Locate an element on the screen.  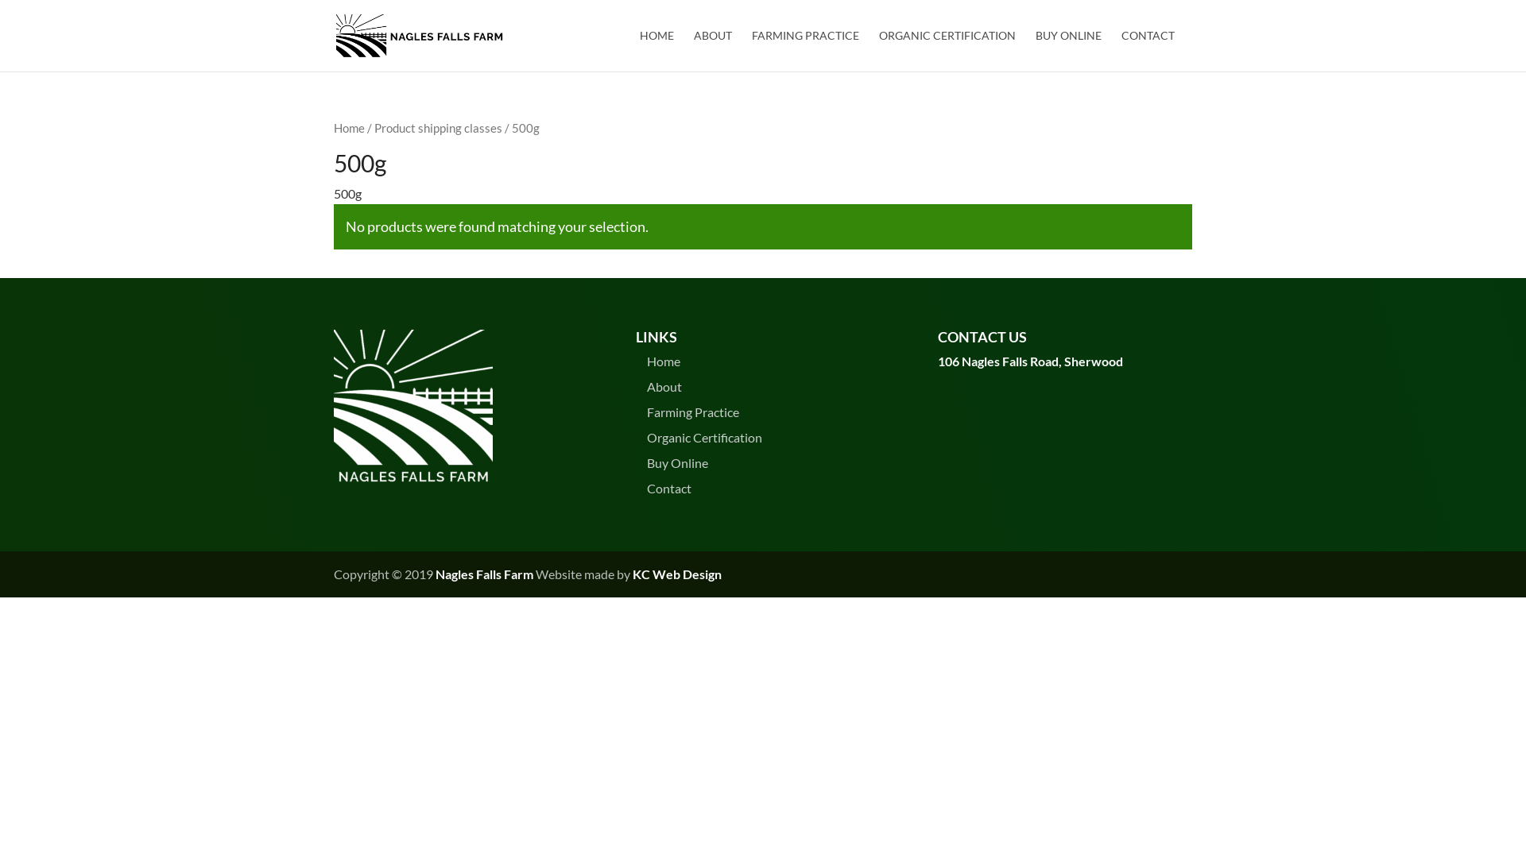
CONTACT is located at coordinates (1148, 51).